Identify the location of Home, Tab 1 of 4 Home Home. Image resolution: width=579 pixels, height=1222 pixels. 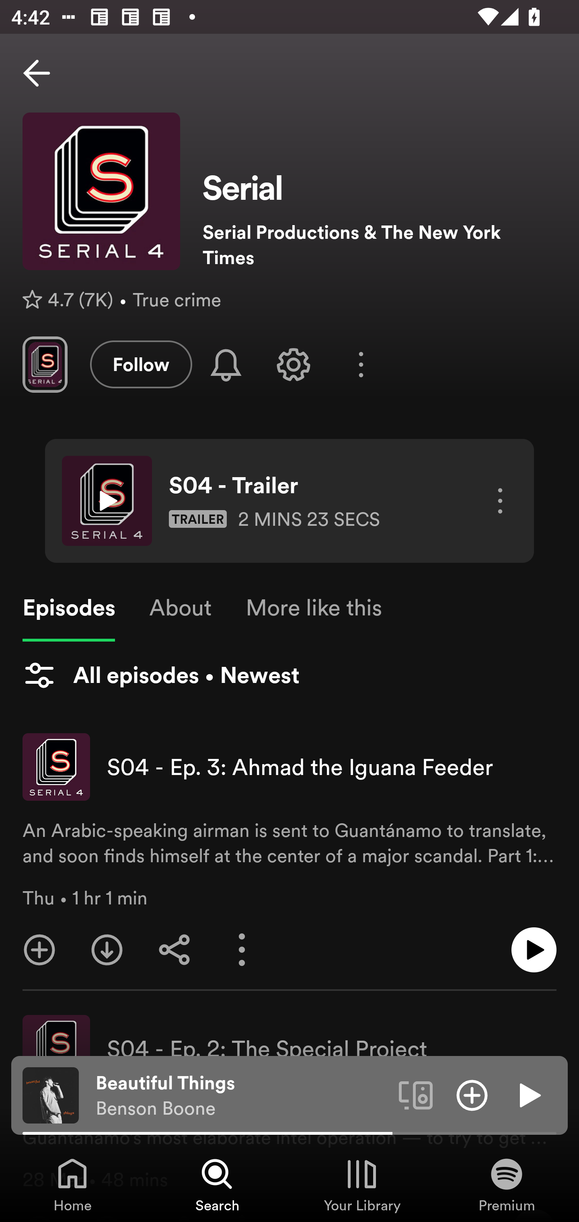
(72, 1184).